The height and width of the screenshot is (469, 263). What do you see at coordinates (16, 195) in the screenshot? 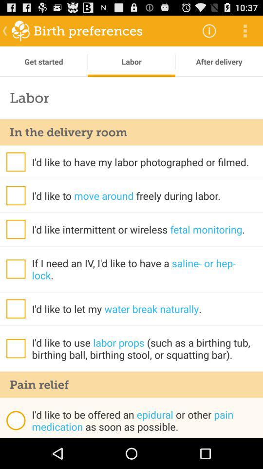
I see `go to click the box` at bounding box center [16, 195].